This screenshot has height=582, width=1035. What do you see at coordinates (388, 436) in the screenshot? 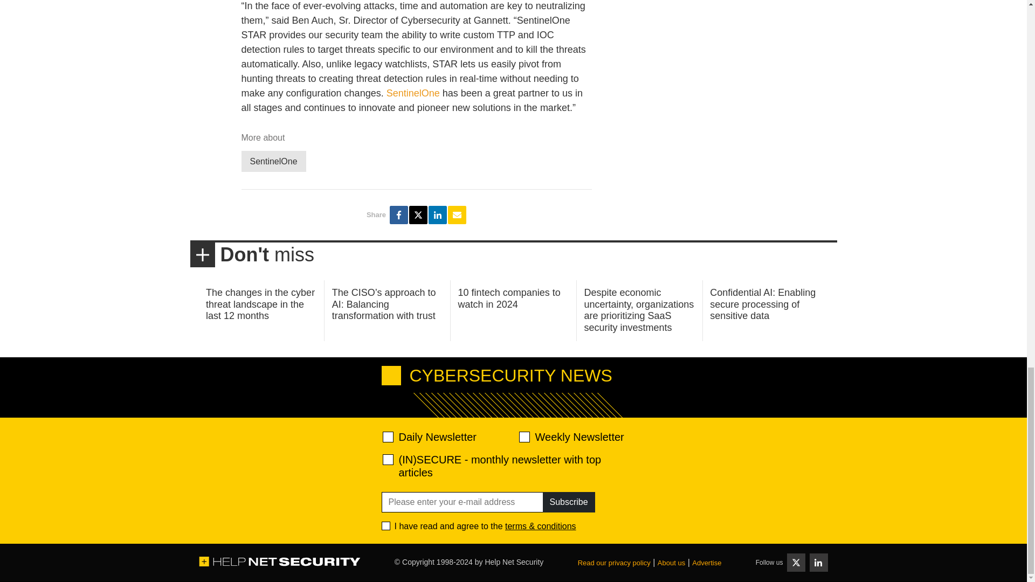
I see `520ac2f639` at bounding box center [388, 436].